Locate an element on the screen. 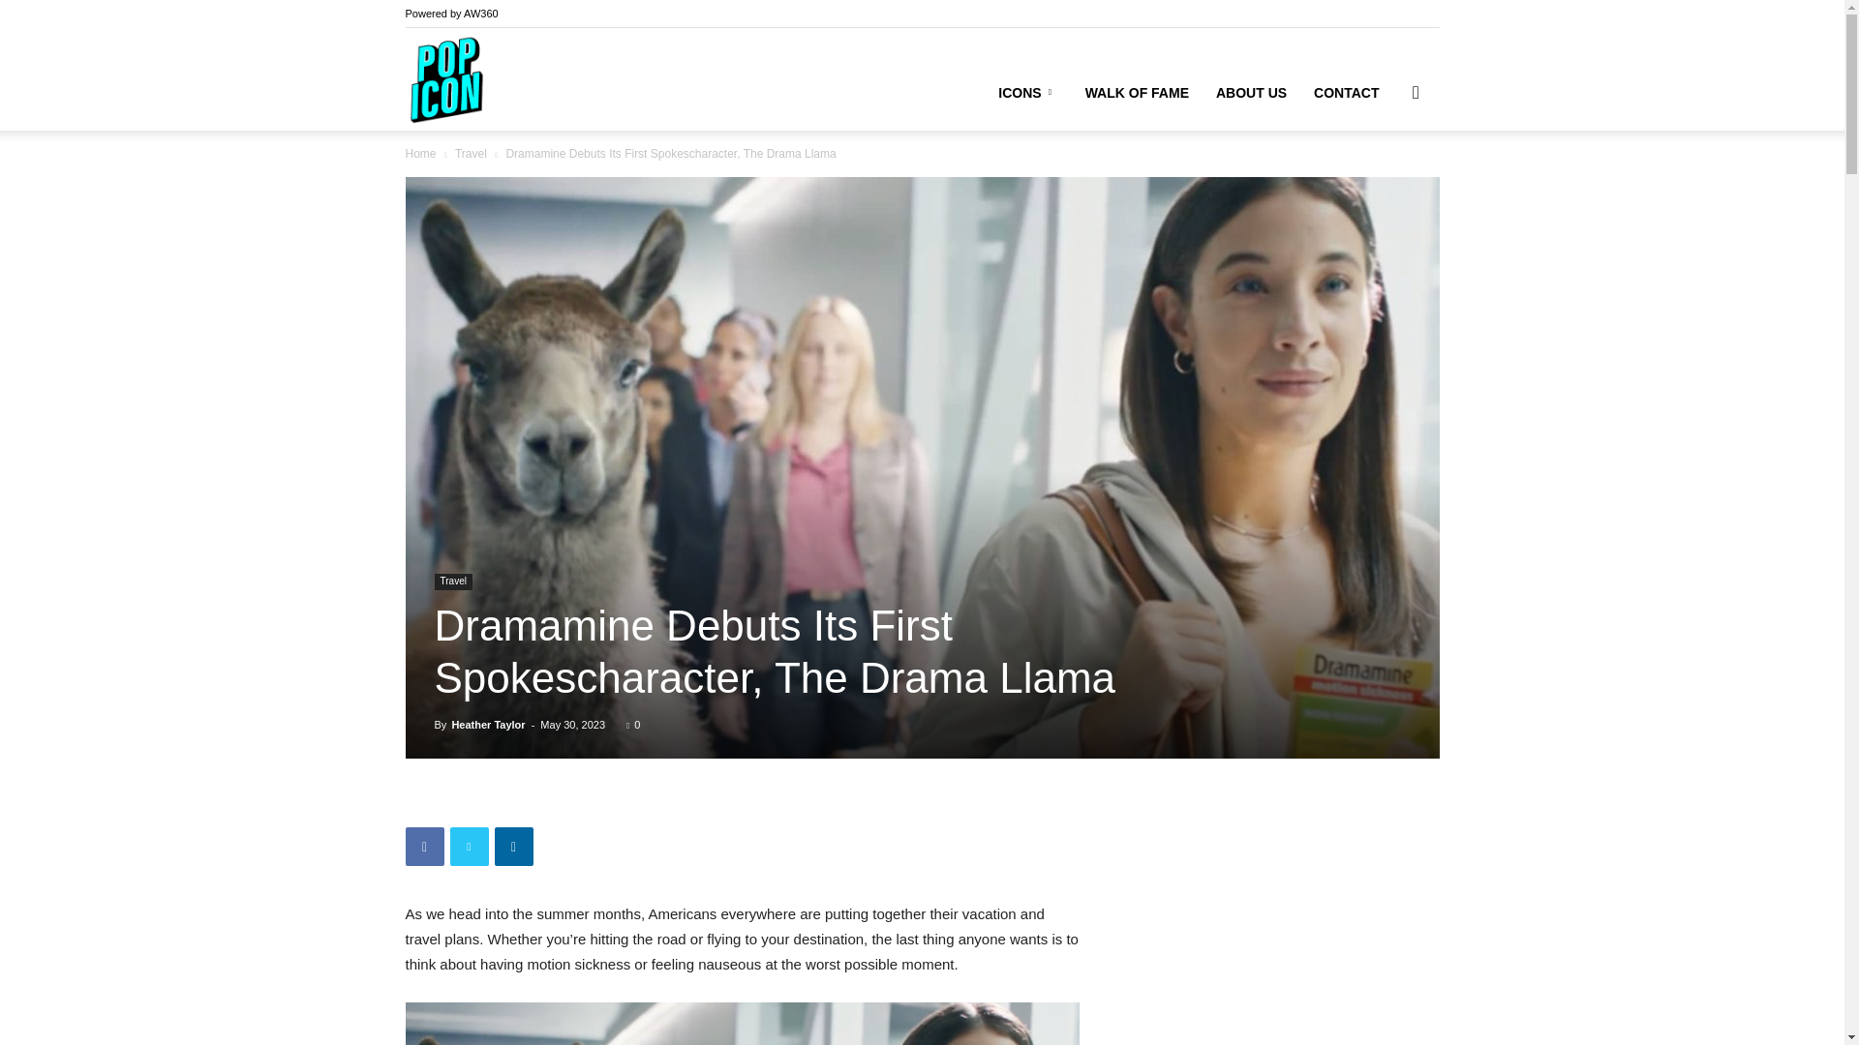 This screenshot has height=1045, width=1859. PopIcon.life is located at coordinates (445, 79).